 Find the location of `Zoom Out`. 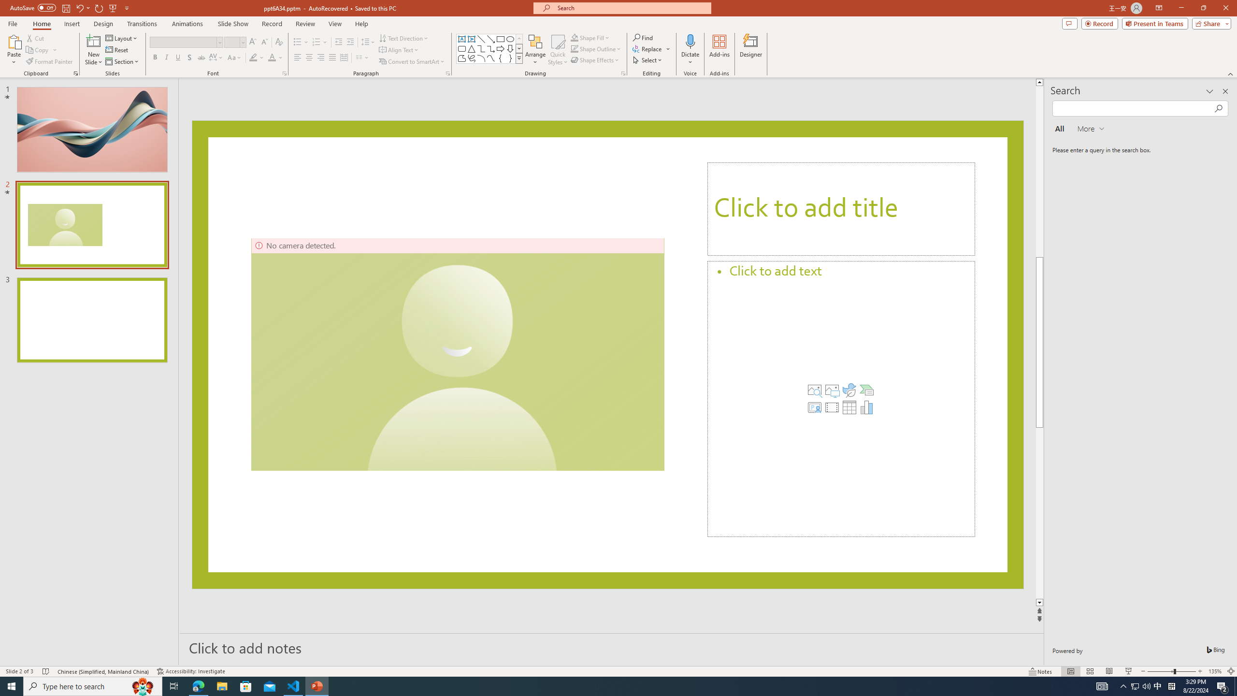

Zoom Out is located at coordinates (1161, 671).